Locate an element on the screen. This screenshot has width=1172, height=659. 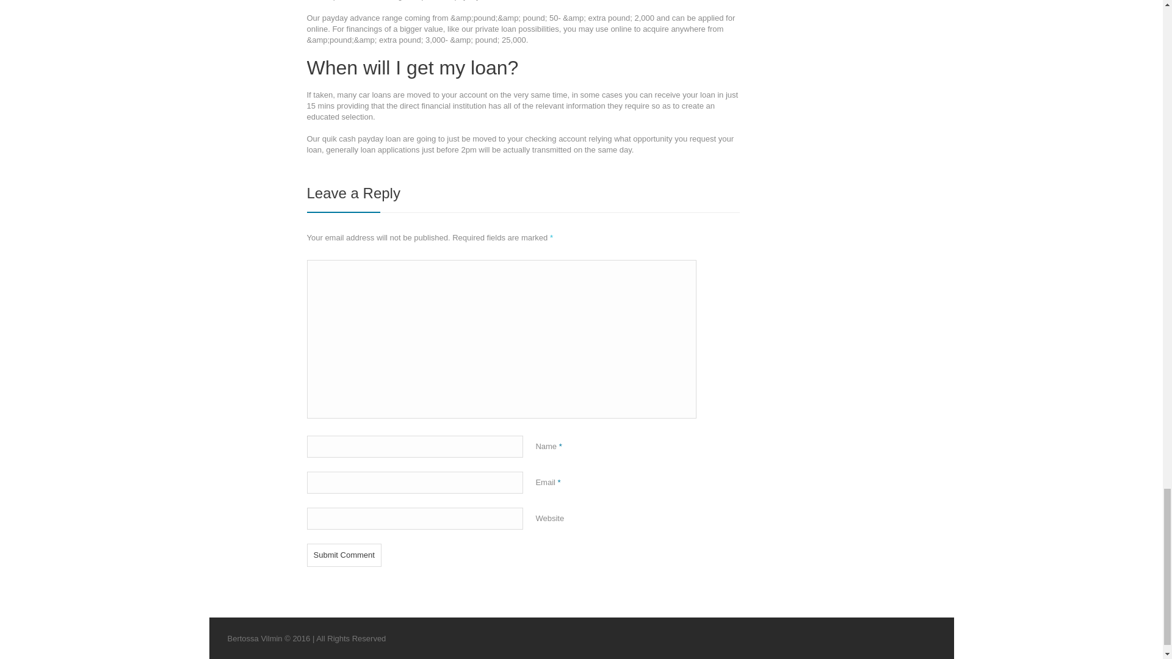
Submit Comment is located at coordinates (343, 555).